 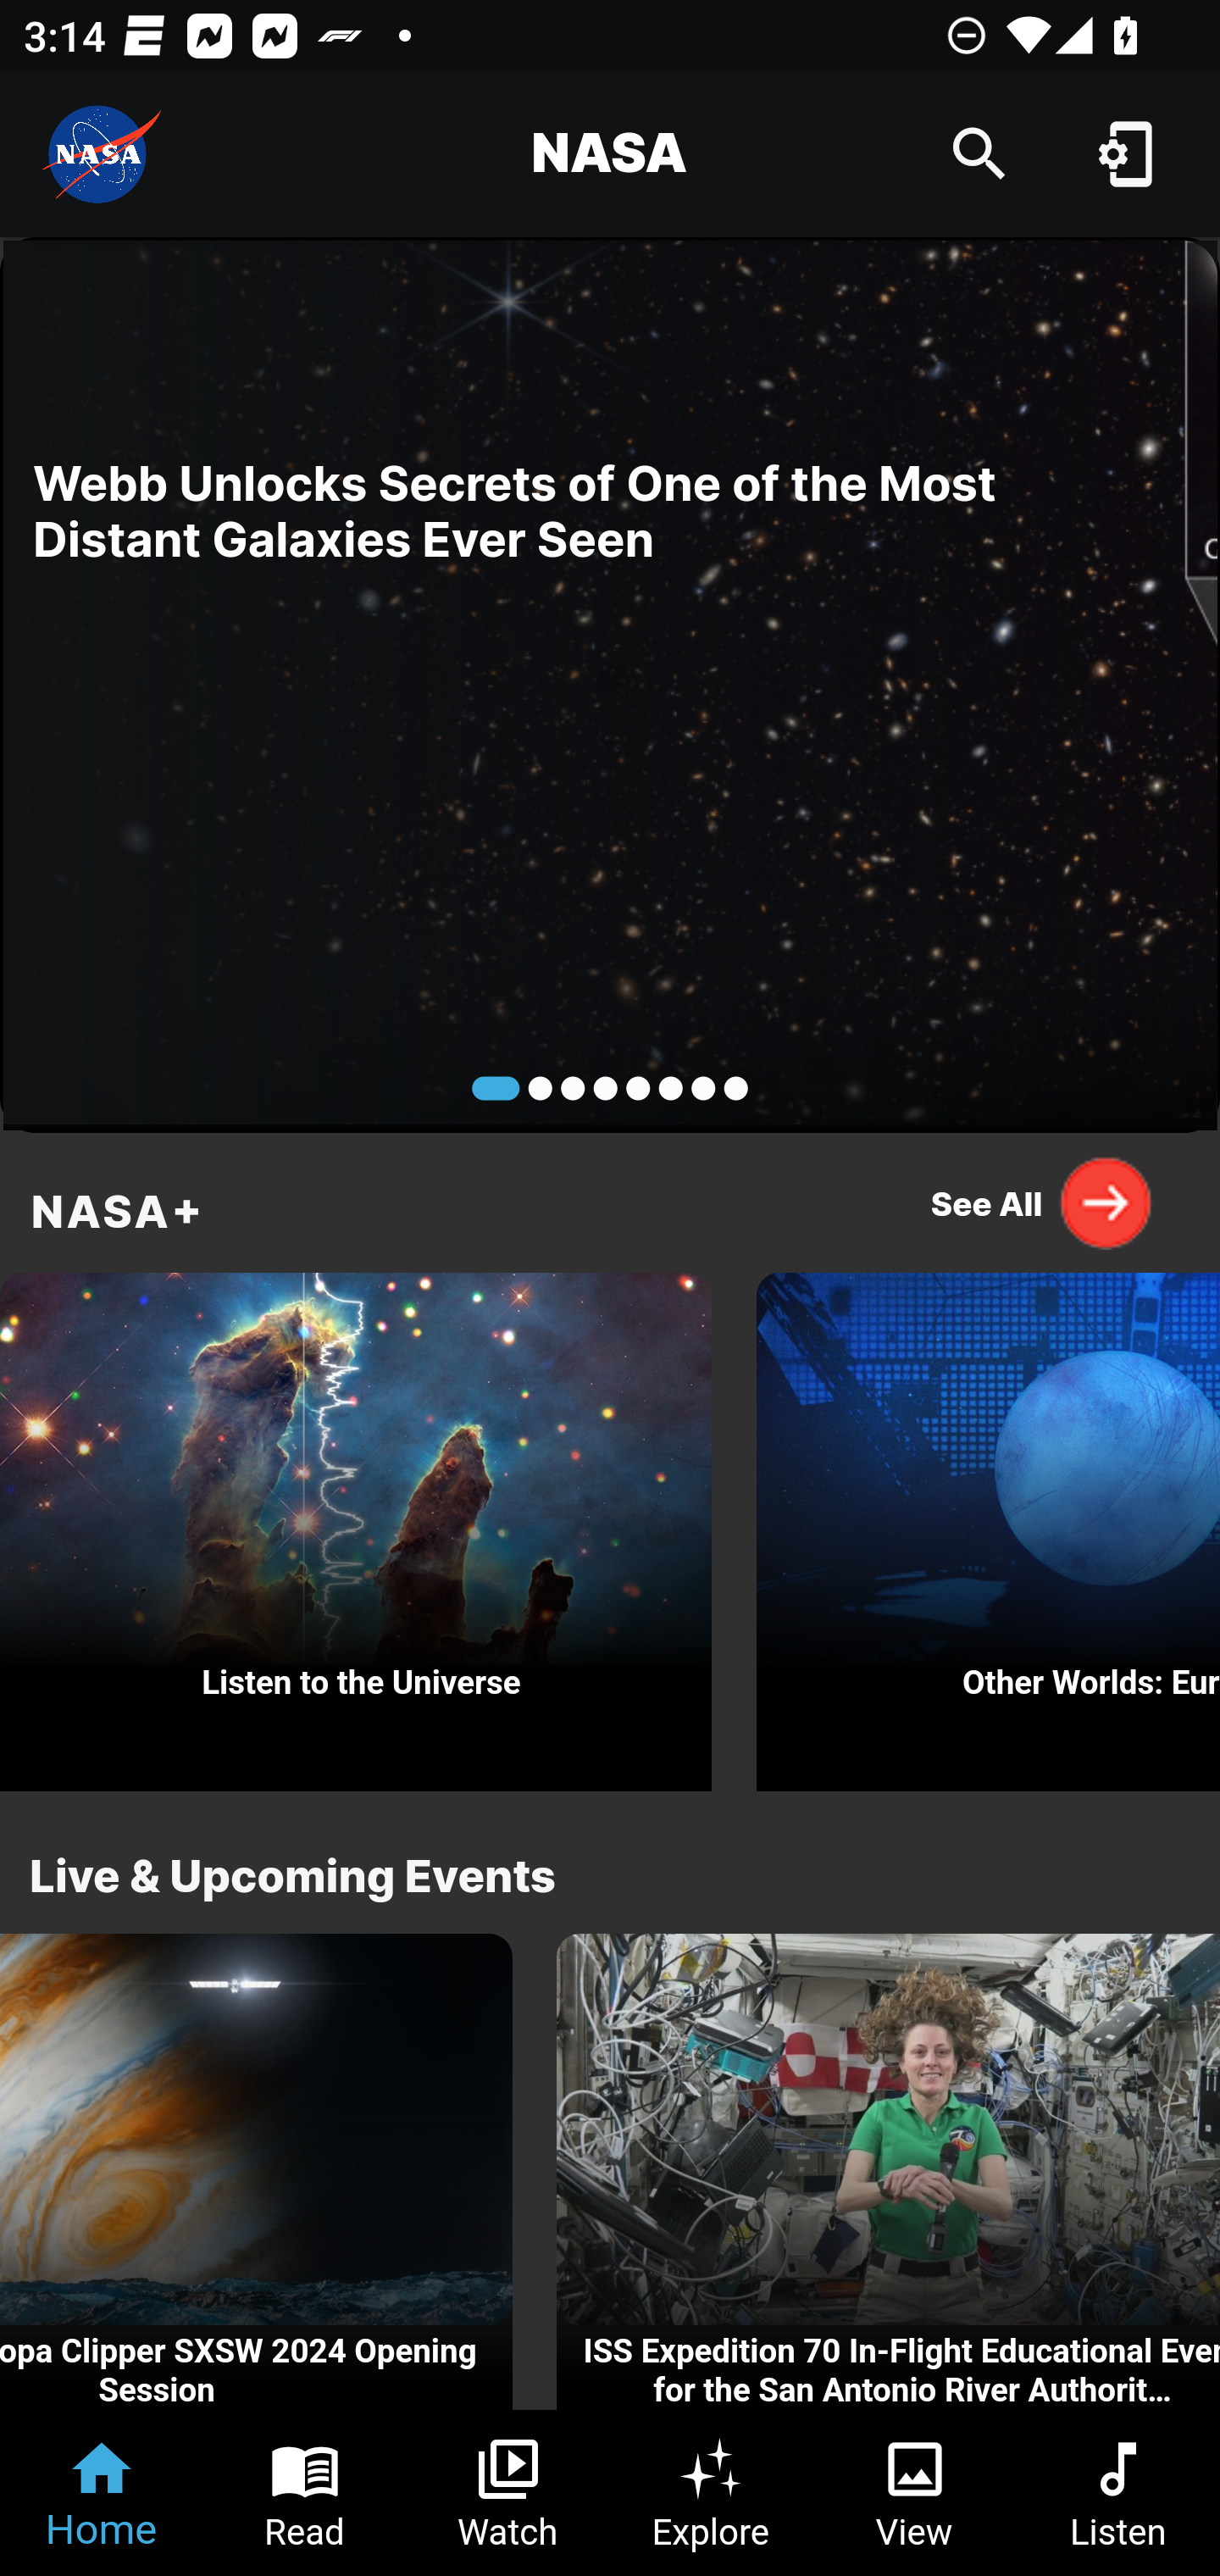 What do you see at coordinates (256, 2173) in the screenshot?
I see `NASA's Europa Clipper SXSW 2024 Opening Session` at bounding box center [256, 2173].